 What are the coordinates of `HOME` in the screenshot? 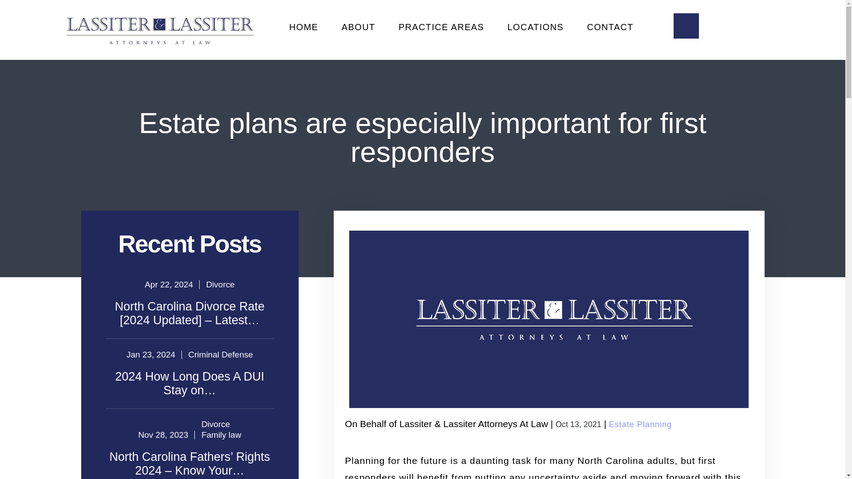 It's located at (304, 27).